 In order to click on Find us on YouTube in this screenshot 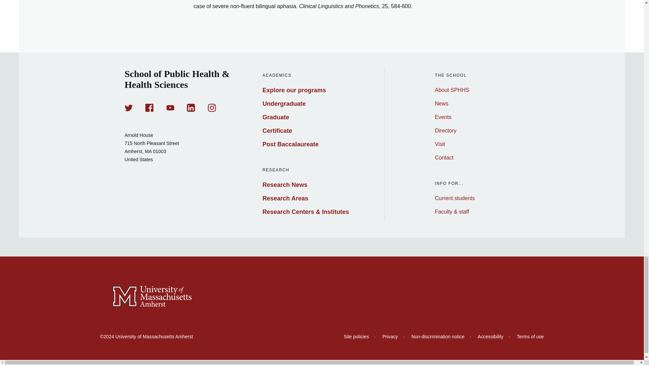, I will do `click(170, 107)`.